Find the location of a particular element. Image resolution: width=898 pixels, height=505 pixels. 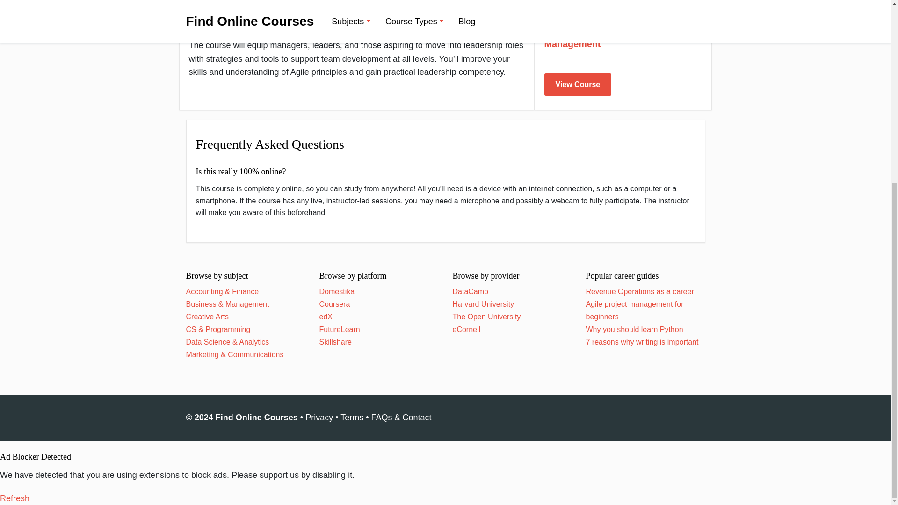

Coursera is located at coordinates (334, 304).